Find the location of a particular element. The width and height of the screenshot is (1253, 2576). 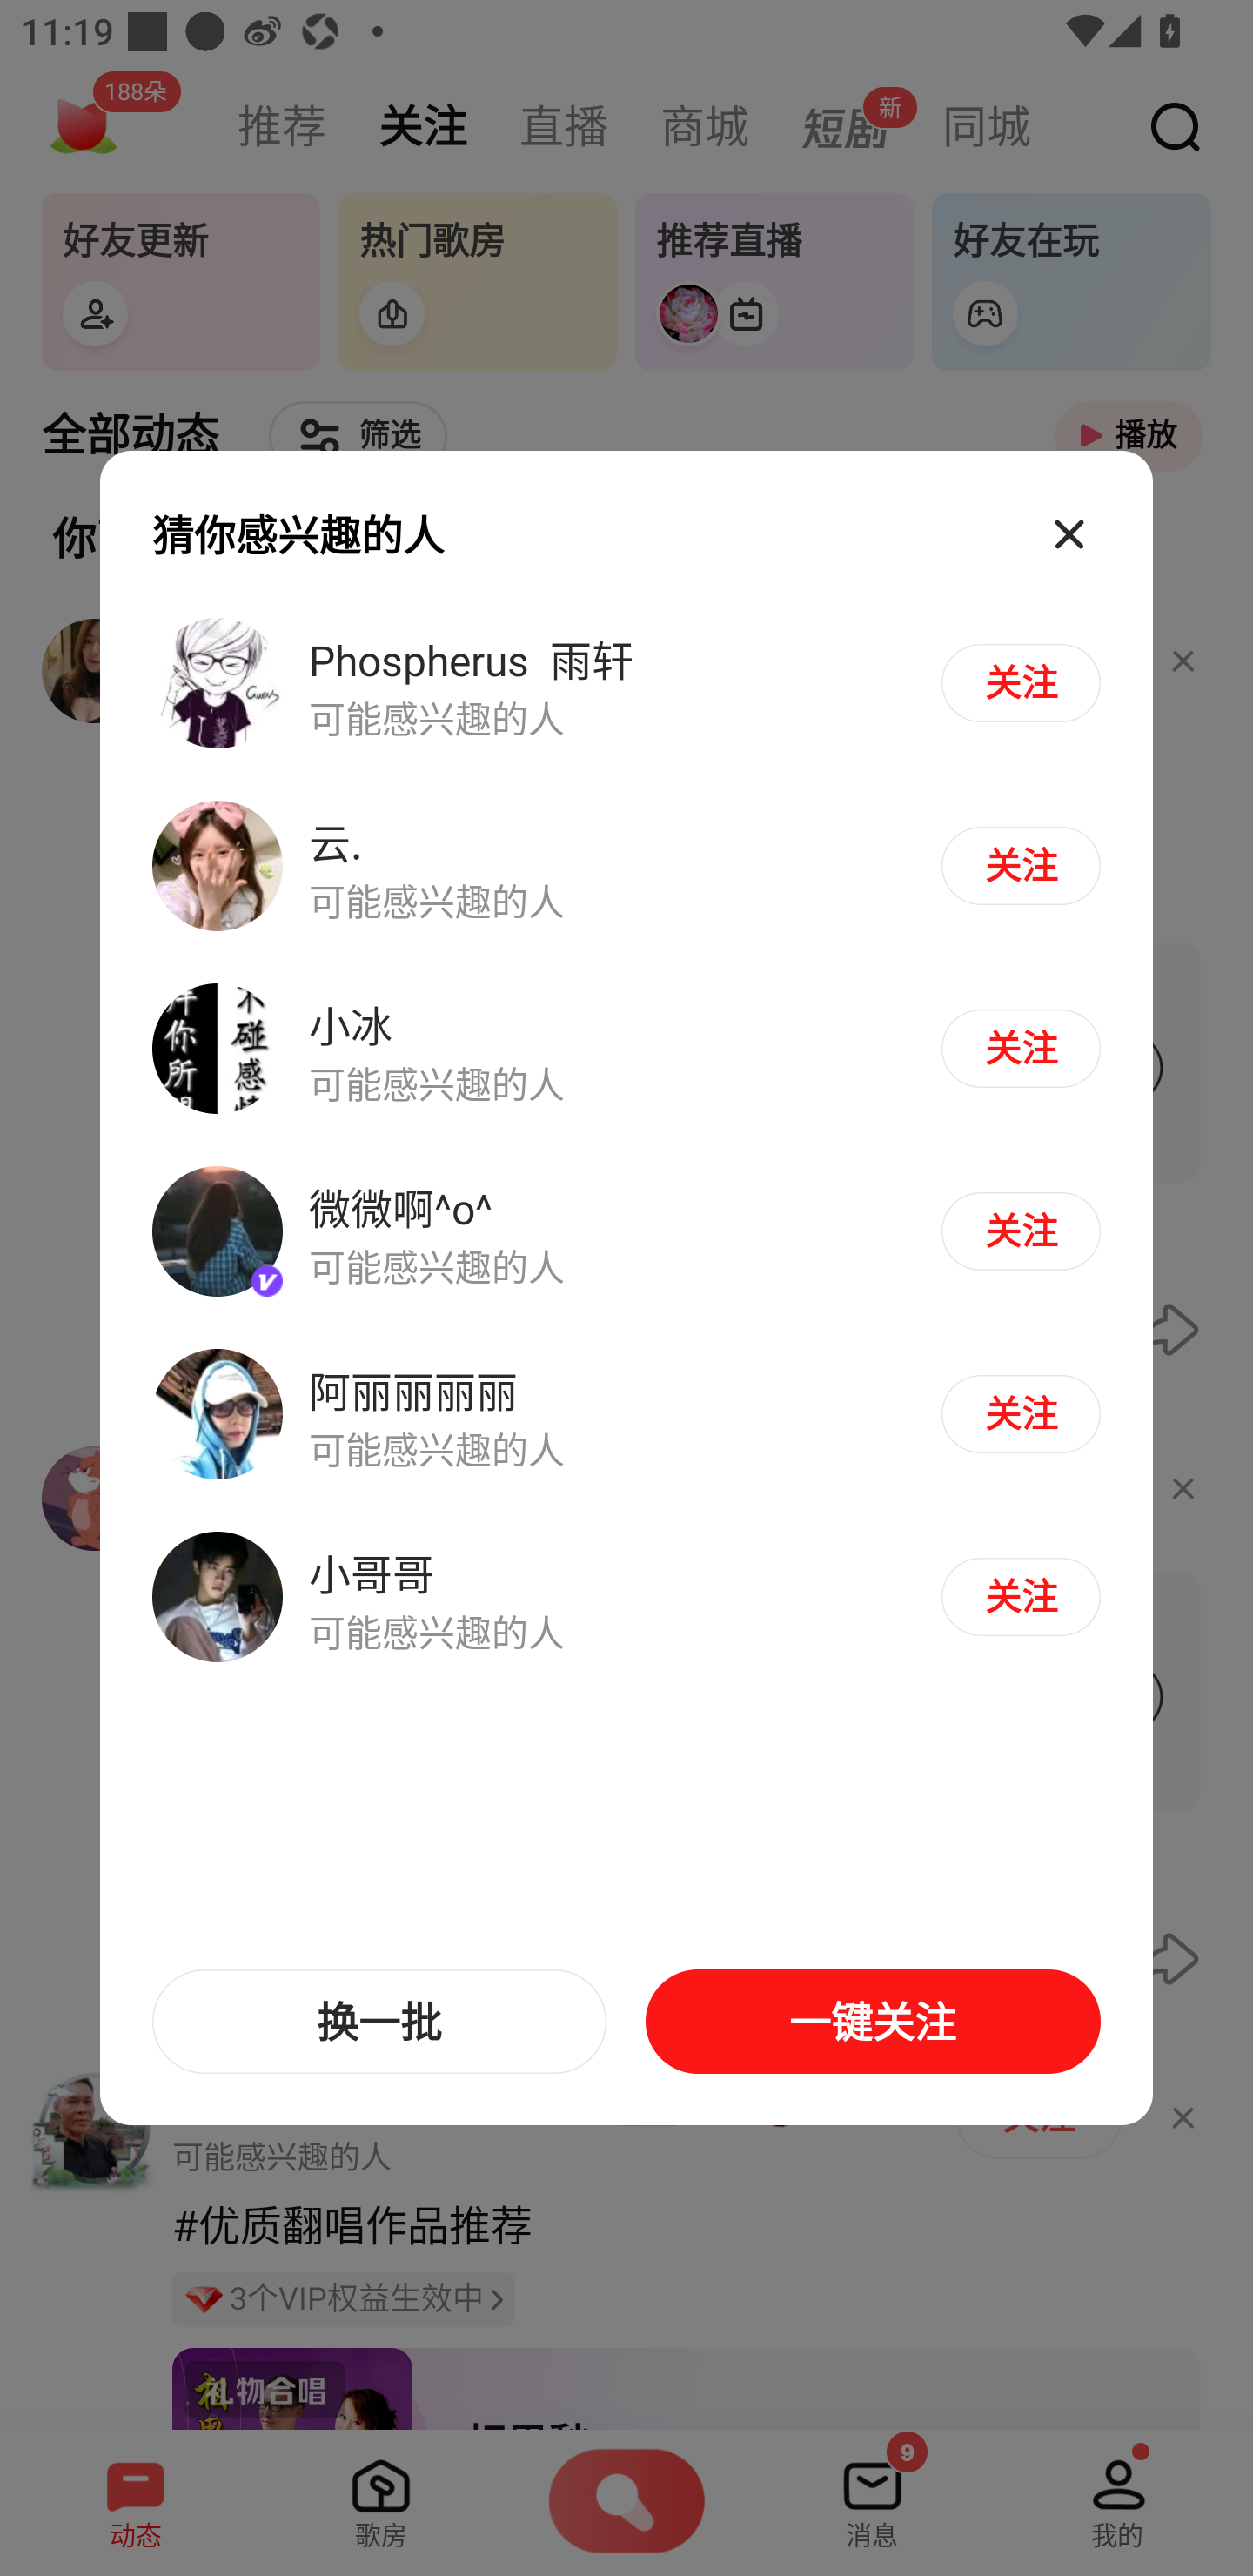

小冰 可能感兴趣的人 关注 按钮 is located at coordinates (626, 1050).